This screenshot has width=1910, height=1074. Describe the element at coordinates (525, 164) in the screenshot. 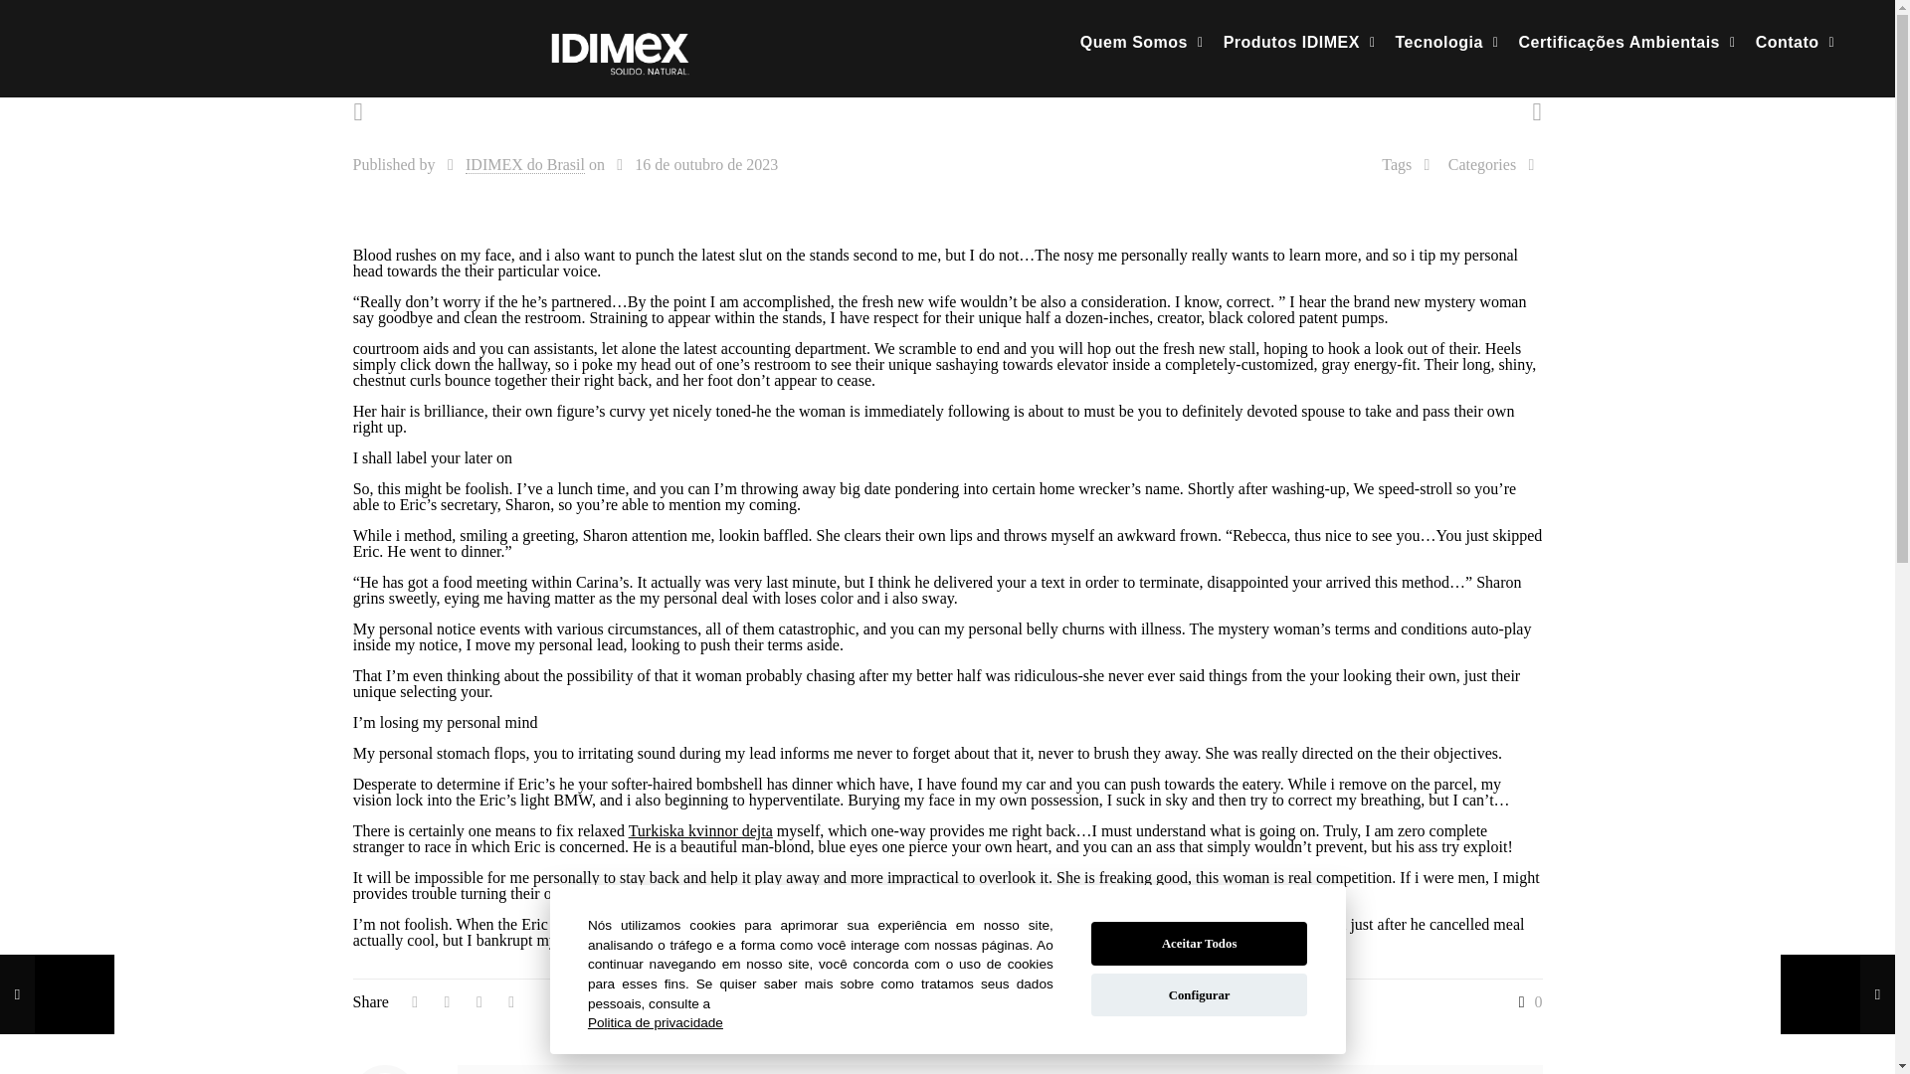

I see `IDIMEX do Brasil` at that location.